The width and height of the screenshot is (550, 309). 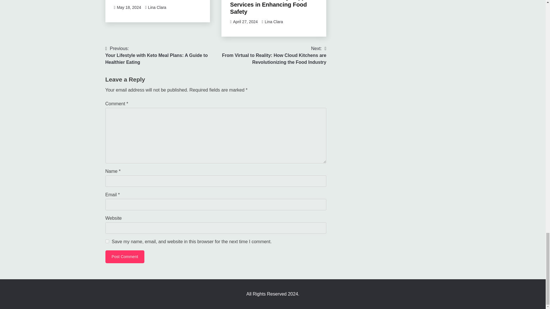 What do you see at coordinates (125, 257) in the screenshot?
I see `Post Comment` at bounding box center [125, 257].